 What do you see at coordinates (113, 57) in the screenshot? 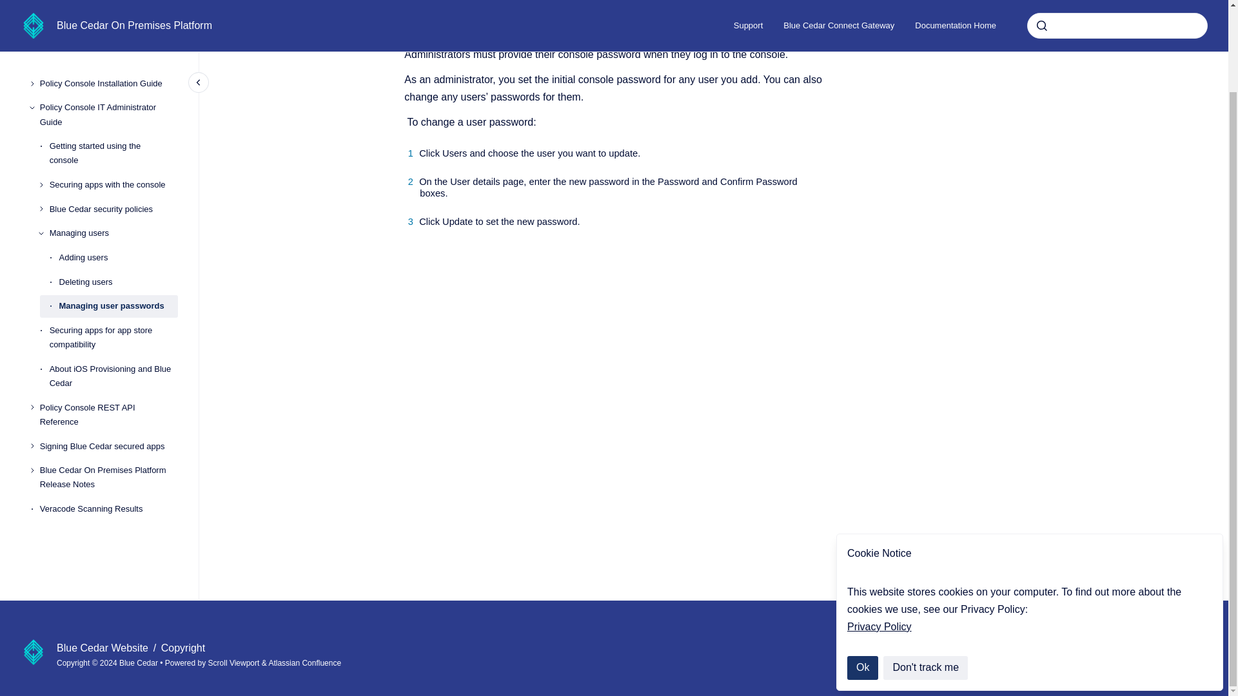
I see `Getting started using the console` at bounding box center [113, 57].